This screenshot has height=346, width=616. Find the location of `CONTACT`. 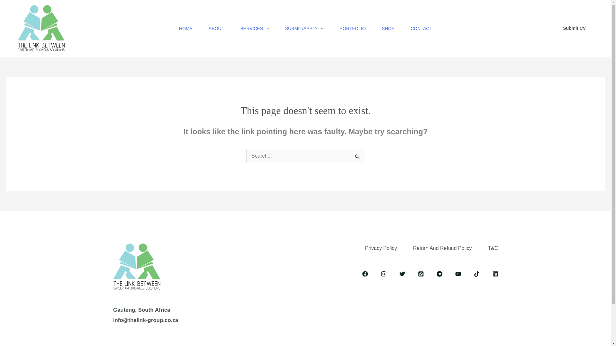

CONTACT is located at coordinates (422, 28).